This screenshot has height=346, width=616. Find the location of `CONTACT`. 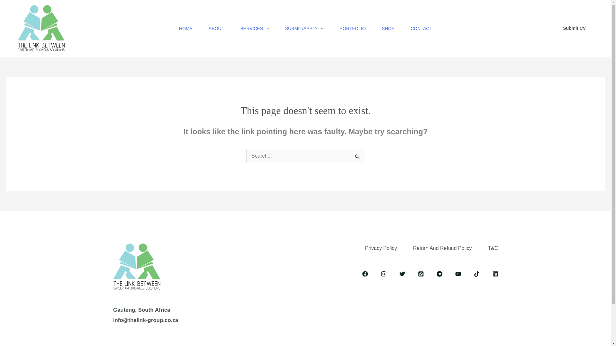

CONTACT is located at coordinates (422, 28).